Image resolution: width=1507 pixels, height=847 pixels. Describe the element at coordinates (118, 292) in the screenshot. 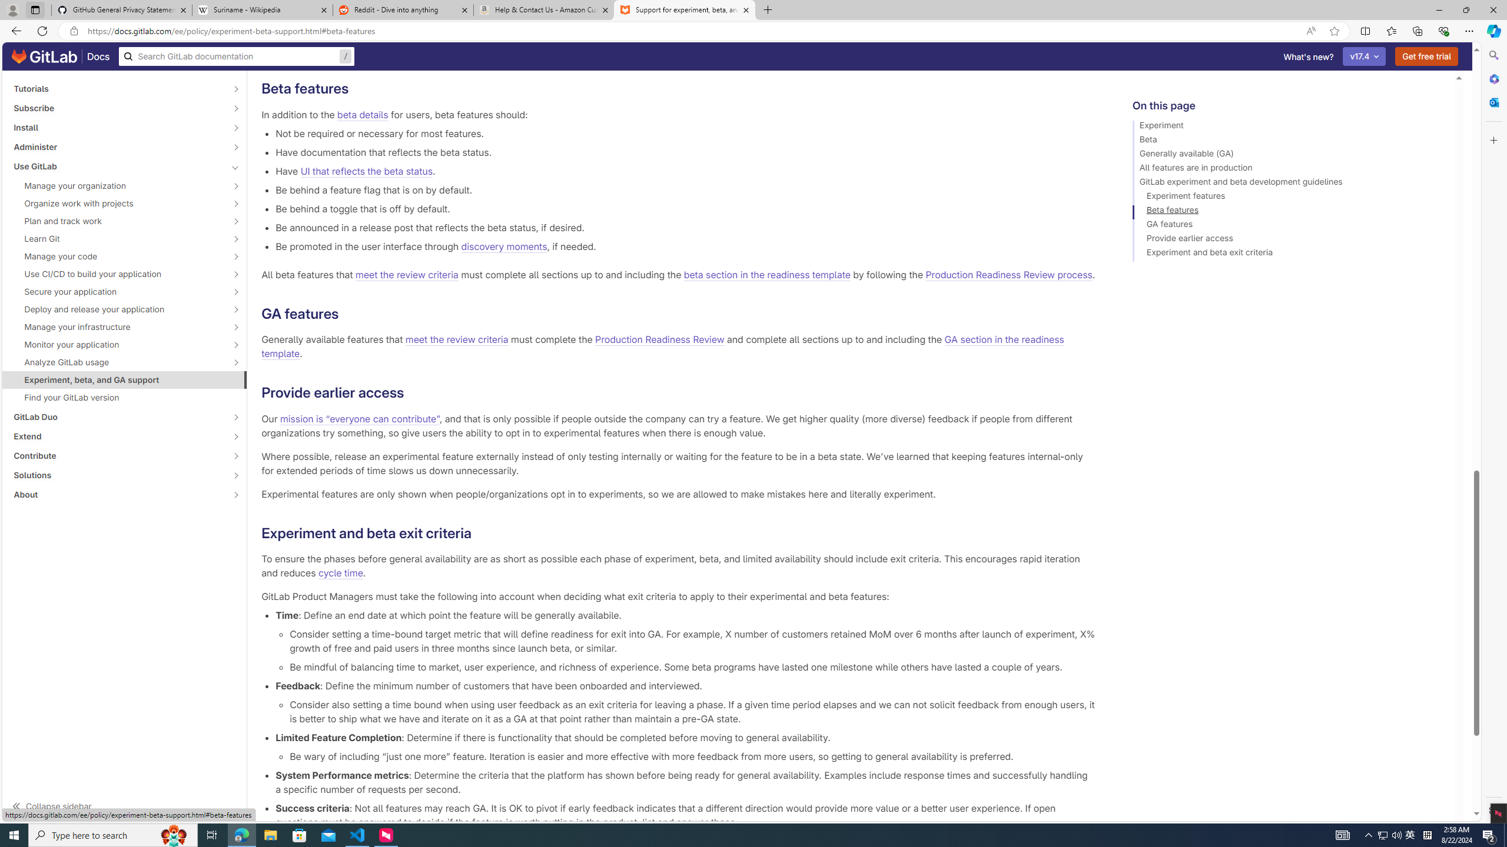

I see `Secure your application` at that location.